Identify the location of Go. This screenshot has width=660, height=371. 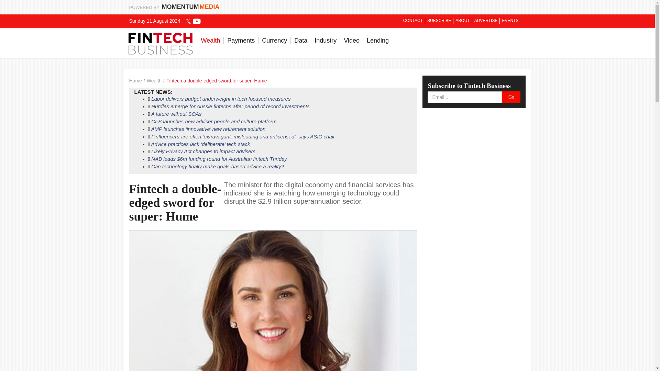
(511, 97).